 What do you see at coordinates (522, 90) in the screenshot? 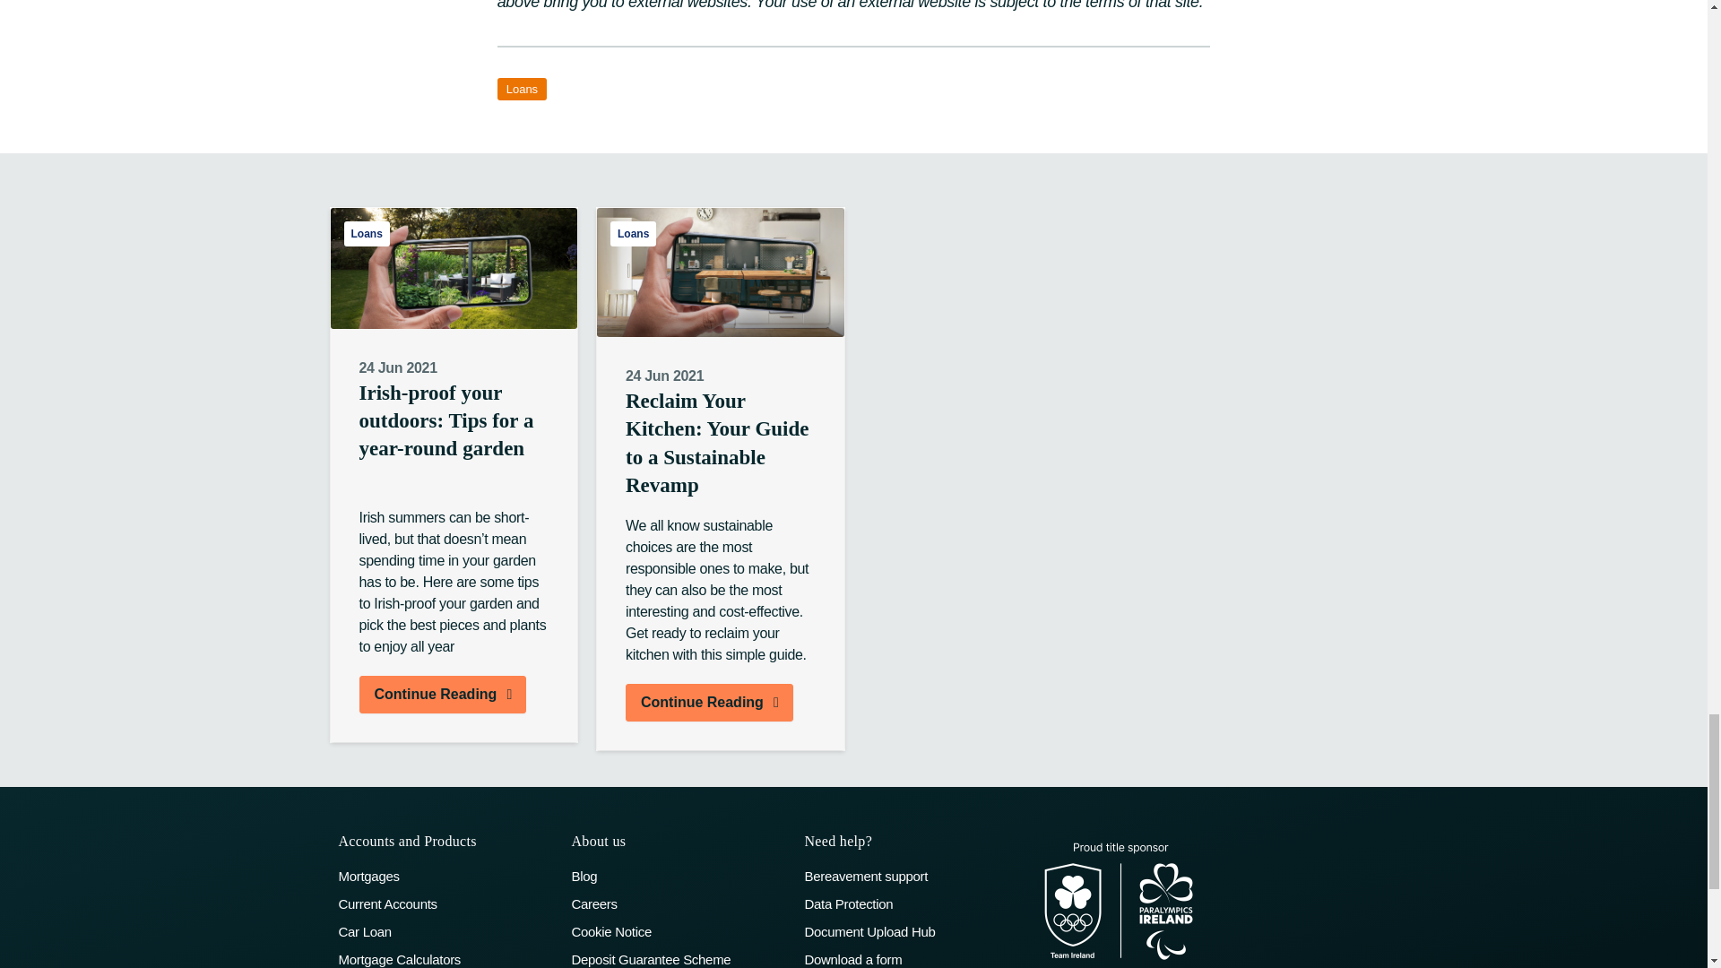
I see `Loans` at bounding box center [522, 90].